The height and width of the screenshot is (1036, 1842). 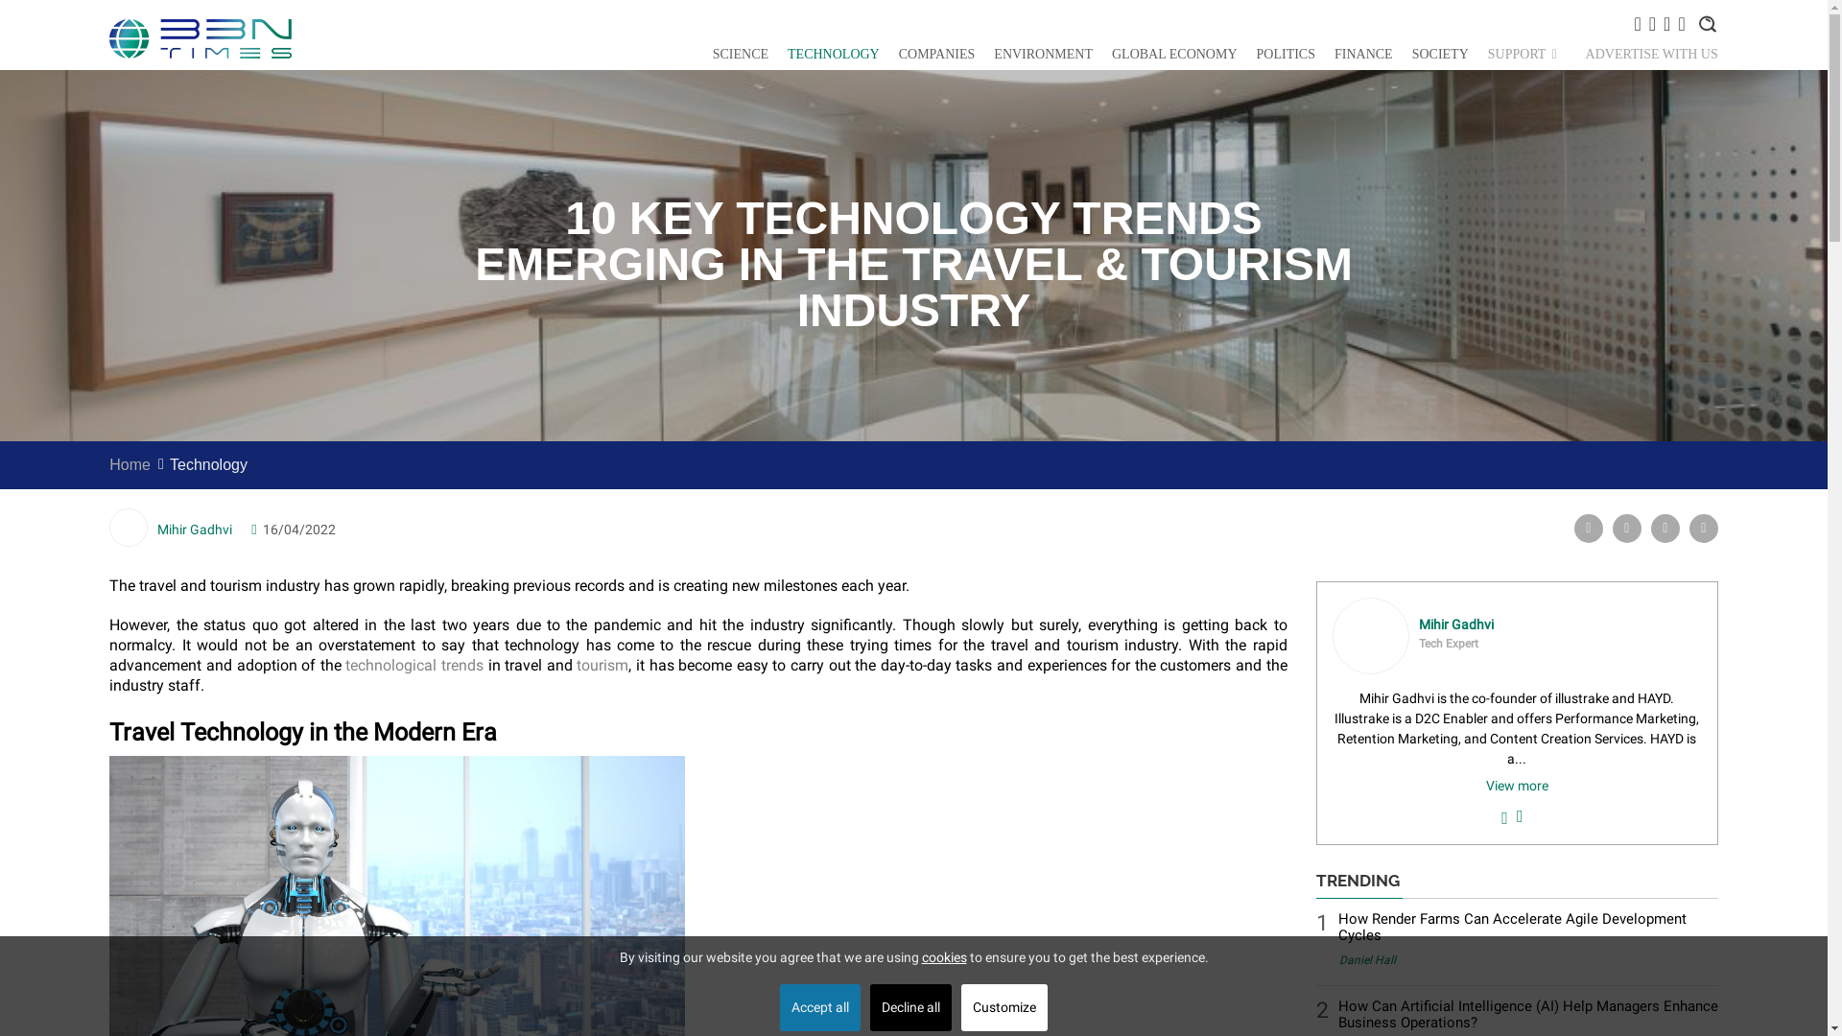 What do you see at coordinates (1286, 54) in the screenshot?
I see `POLITICS` at bounding box center [1286, 54].